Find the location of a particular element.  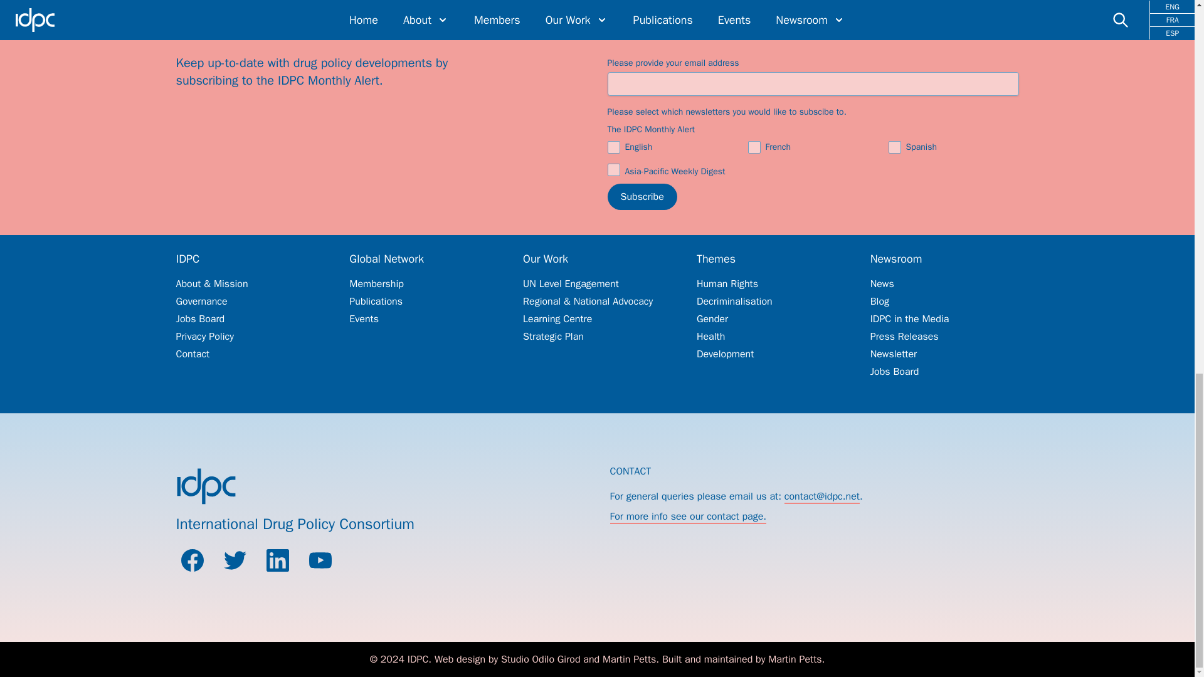

Governance is located at coordinates (250, 301).